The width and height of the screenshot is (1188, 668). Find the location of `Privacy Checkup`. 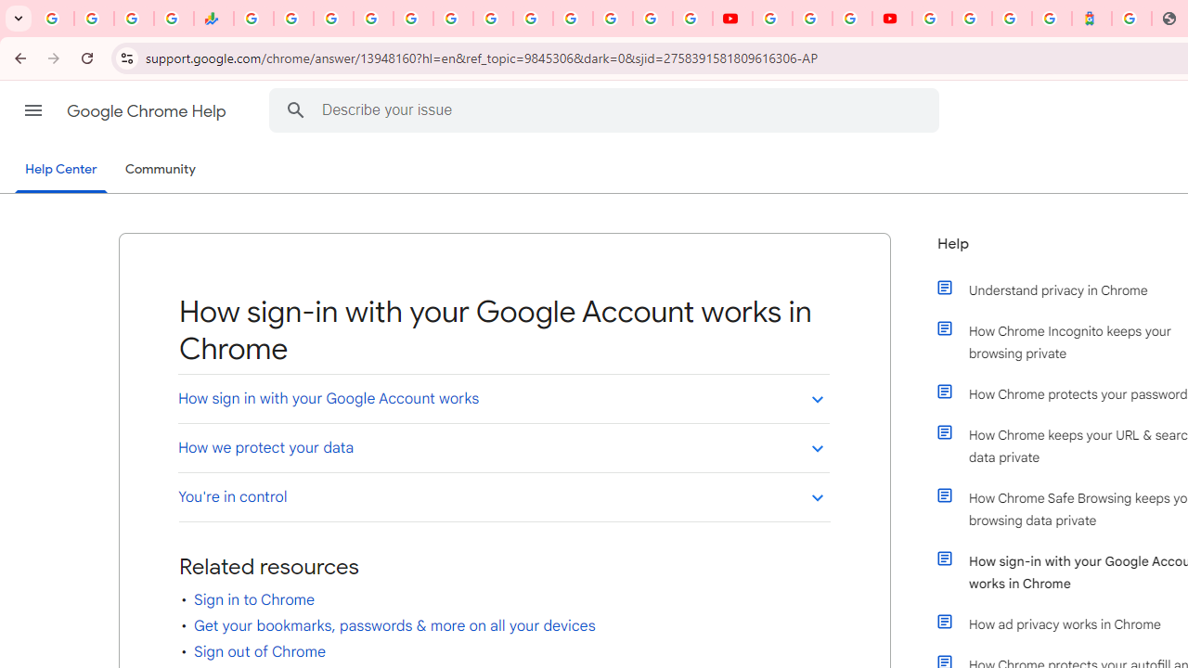

Privacy Checkup is located at coordinates (692, 19).